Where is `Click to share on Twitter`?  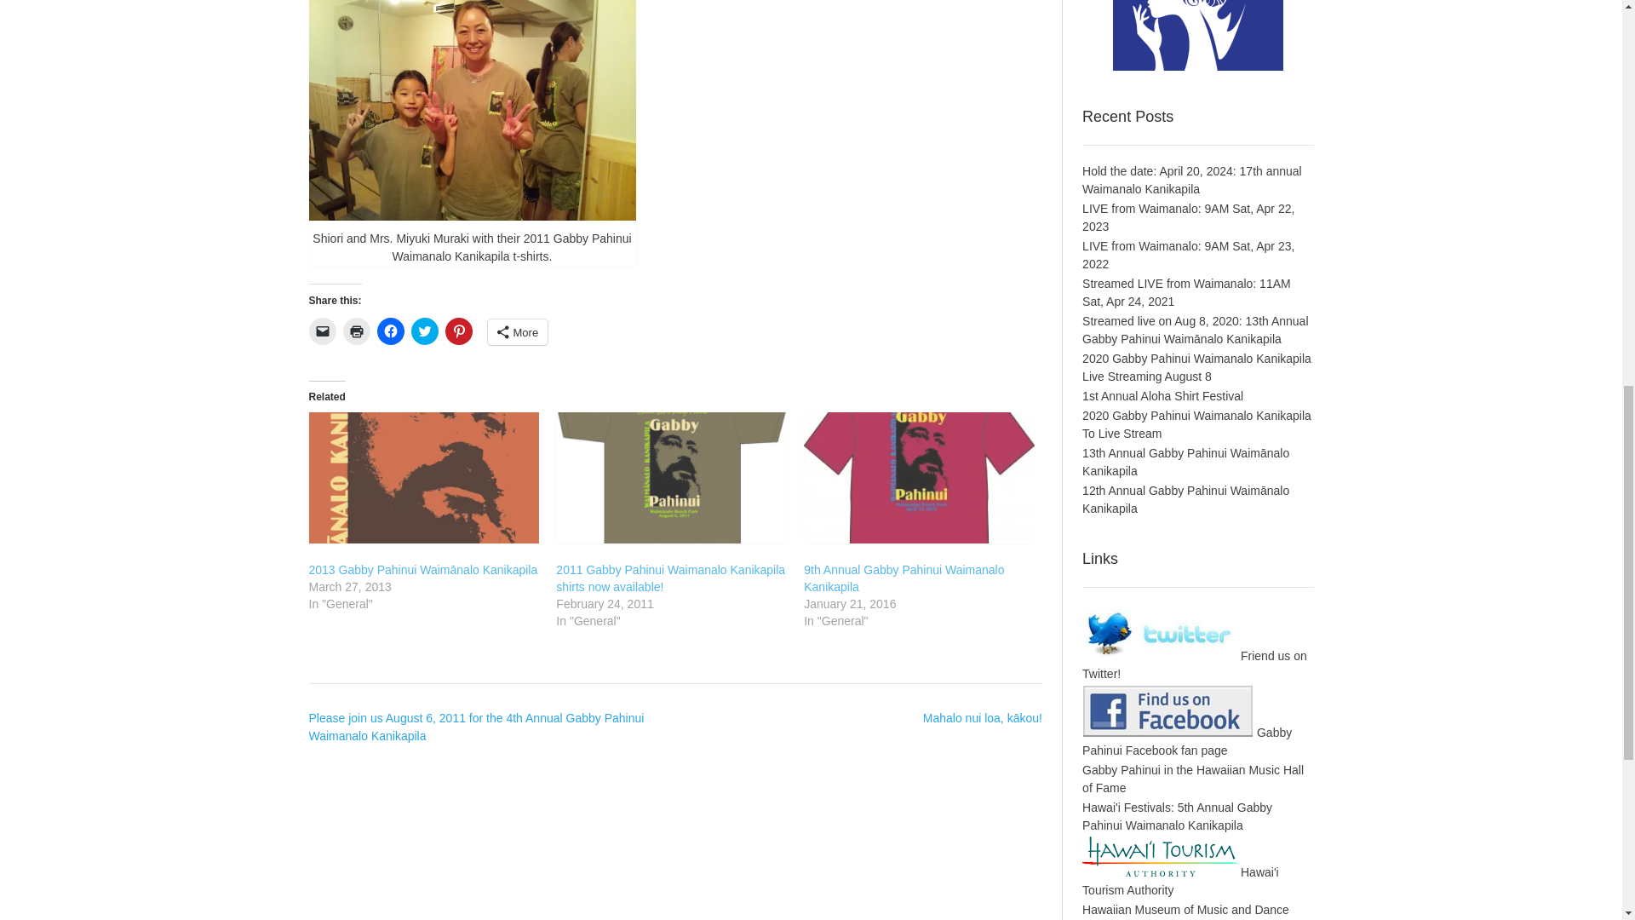
Click to share on Twitter is located at coordinates (424, 331).